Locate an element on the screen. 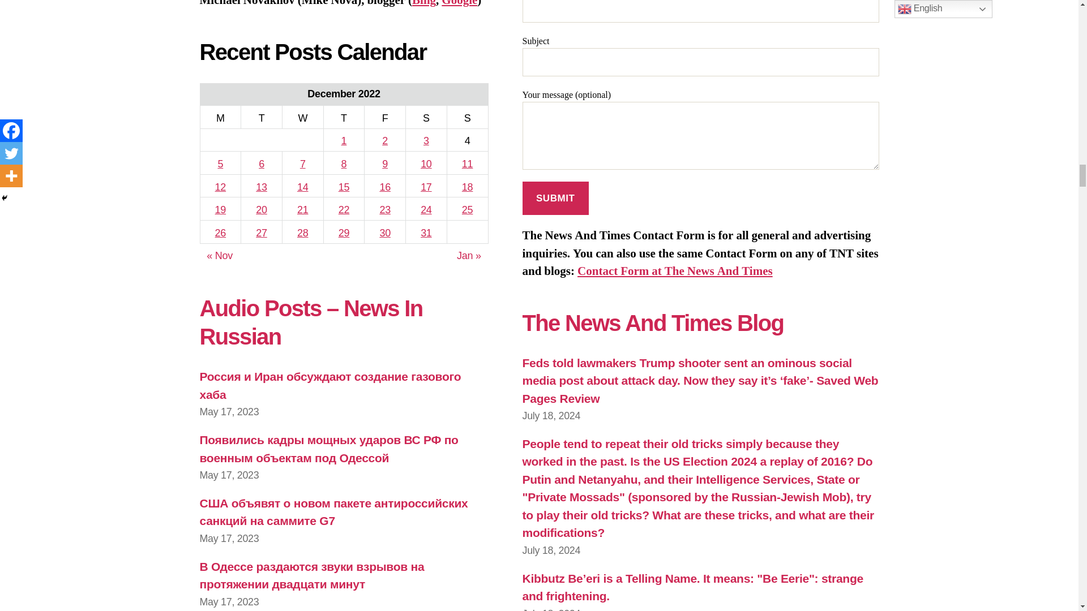 This screenshot has height=611, width=1087. Monday is located at coordinates (221, 117).